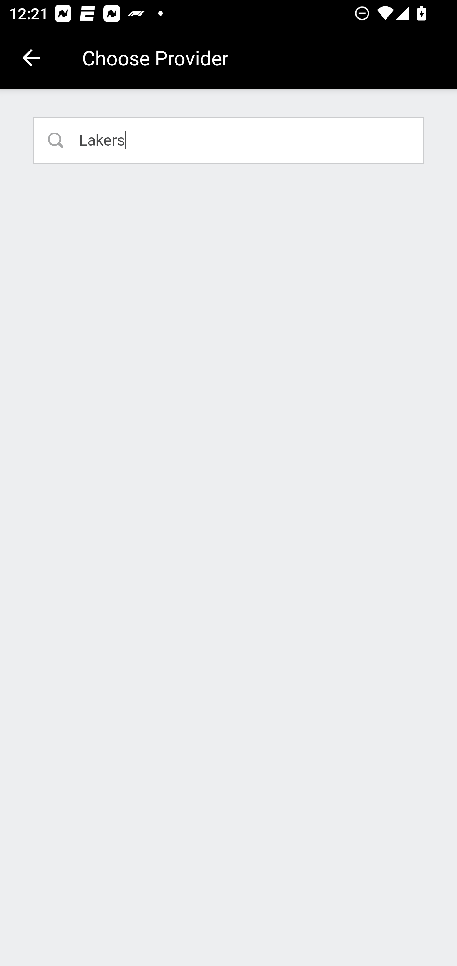 Image resolution: width=457 pixels, height=966 pixels. I want to click on Navigate up, so click(31, 58).